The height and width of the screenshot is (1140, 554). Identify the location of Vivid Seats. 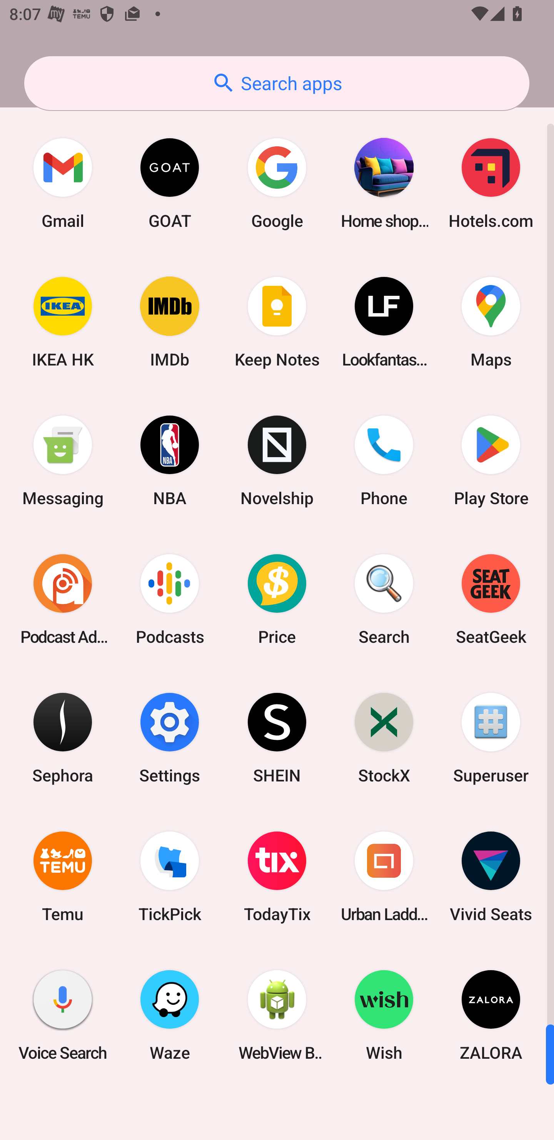
(491, 877).